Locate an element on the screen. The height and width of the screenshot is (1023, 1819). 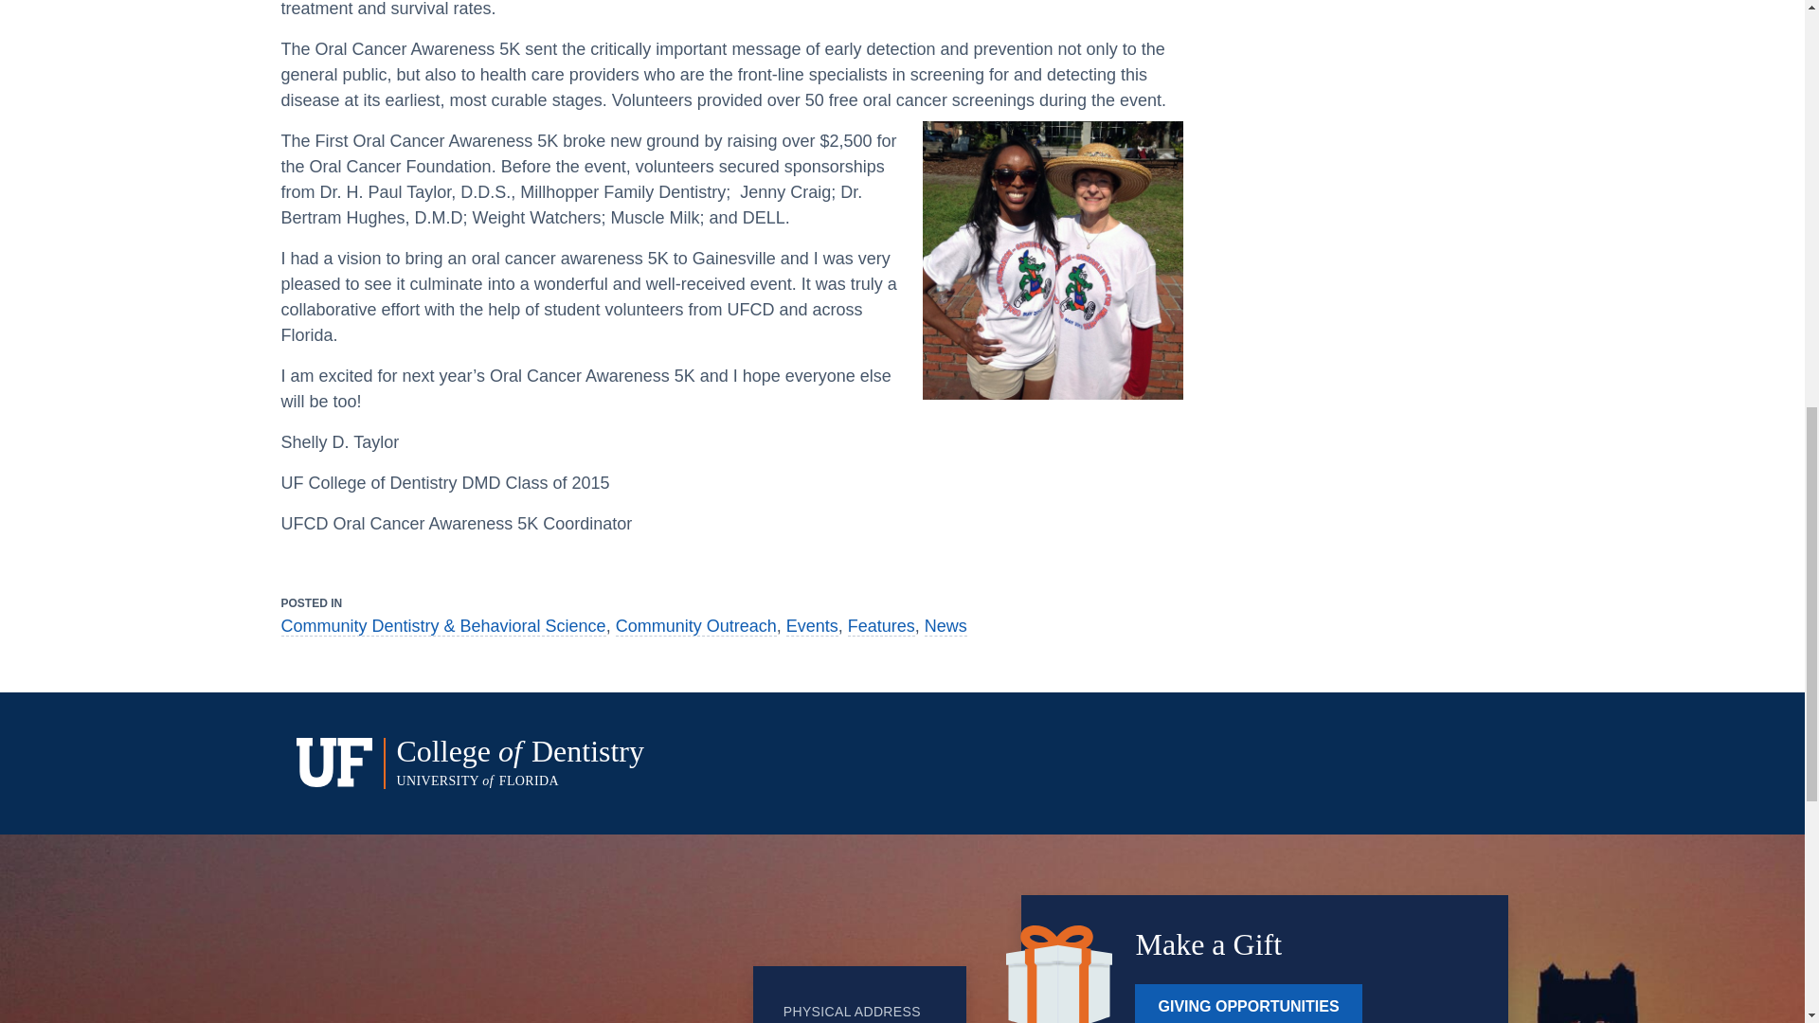
Google Maps Embed is located at coordinates (598, 962).